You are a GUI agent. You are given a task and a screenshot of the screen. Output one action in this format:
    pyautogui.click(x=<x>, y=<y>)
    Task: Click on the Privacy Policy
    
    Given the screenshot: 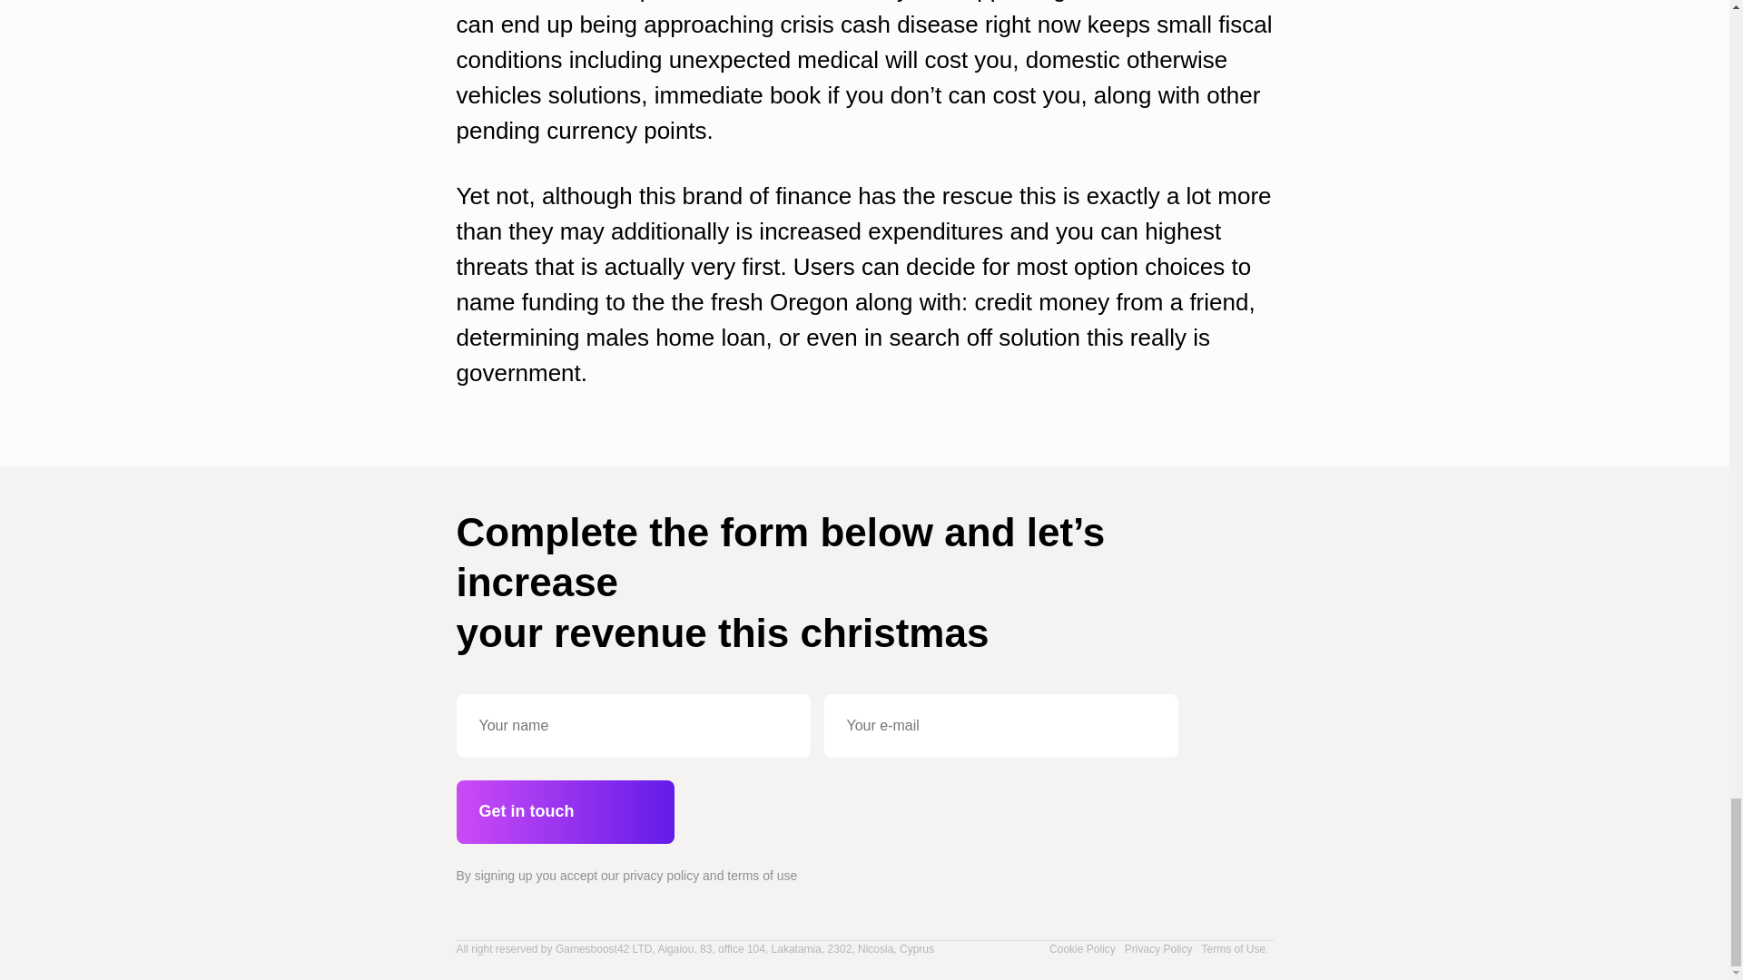 What is the action you would take?
    pyautogui.click(x=1158, y=949)
    